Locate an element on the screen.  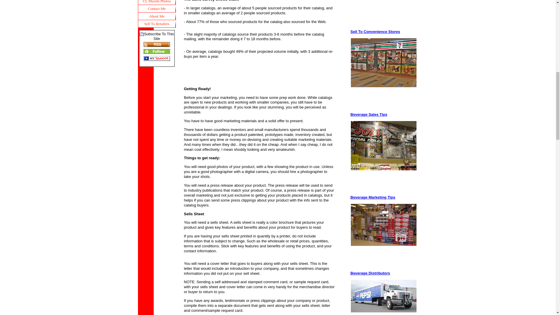
CL Maxim Photos is located at coordinates (157, 2).